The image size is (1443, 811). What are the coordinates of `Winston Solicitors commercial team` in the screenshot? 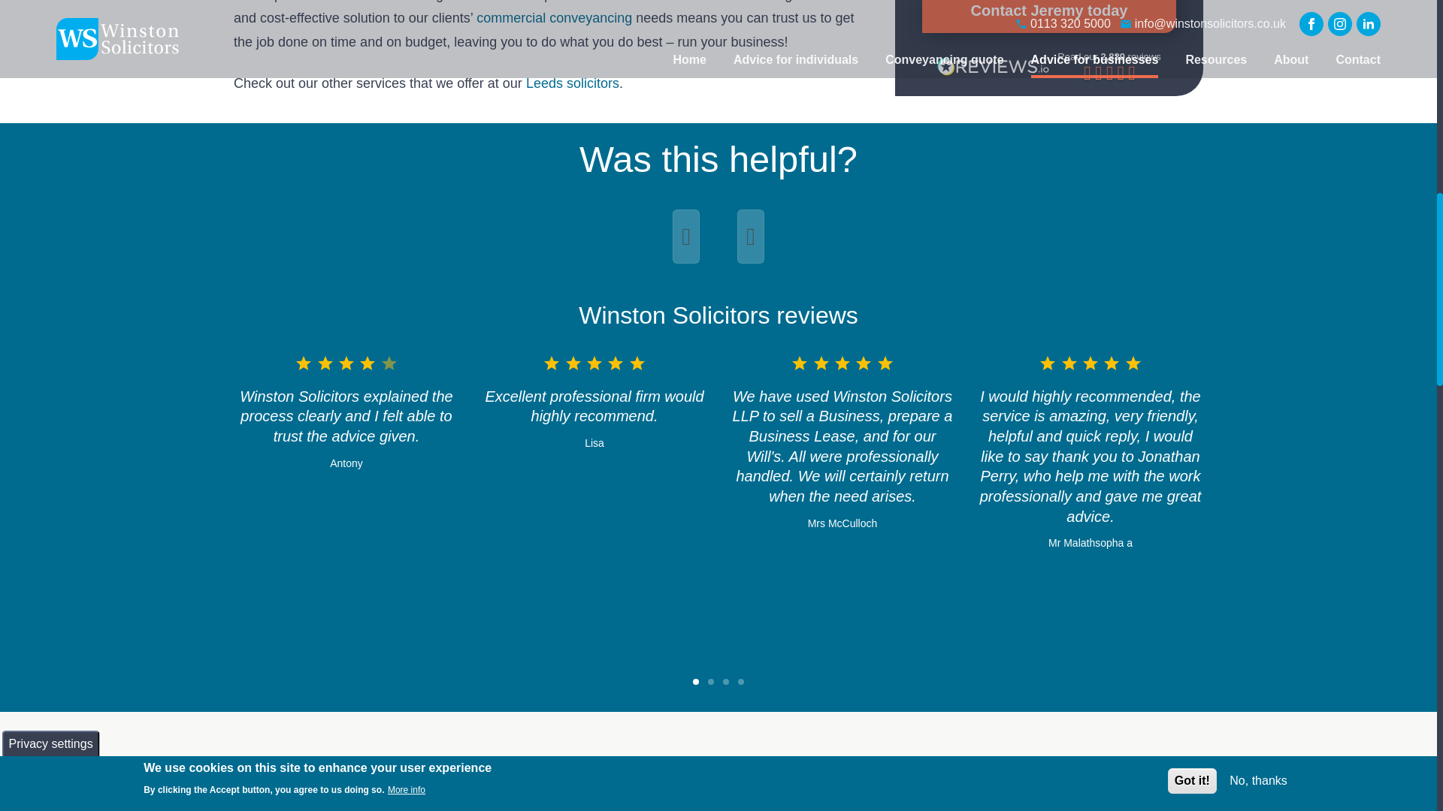 It's located at (1049, 788).